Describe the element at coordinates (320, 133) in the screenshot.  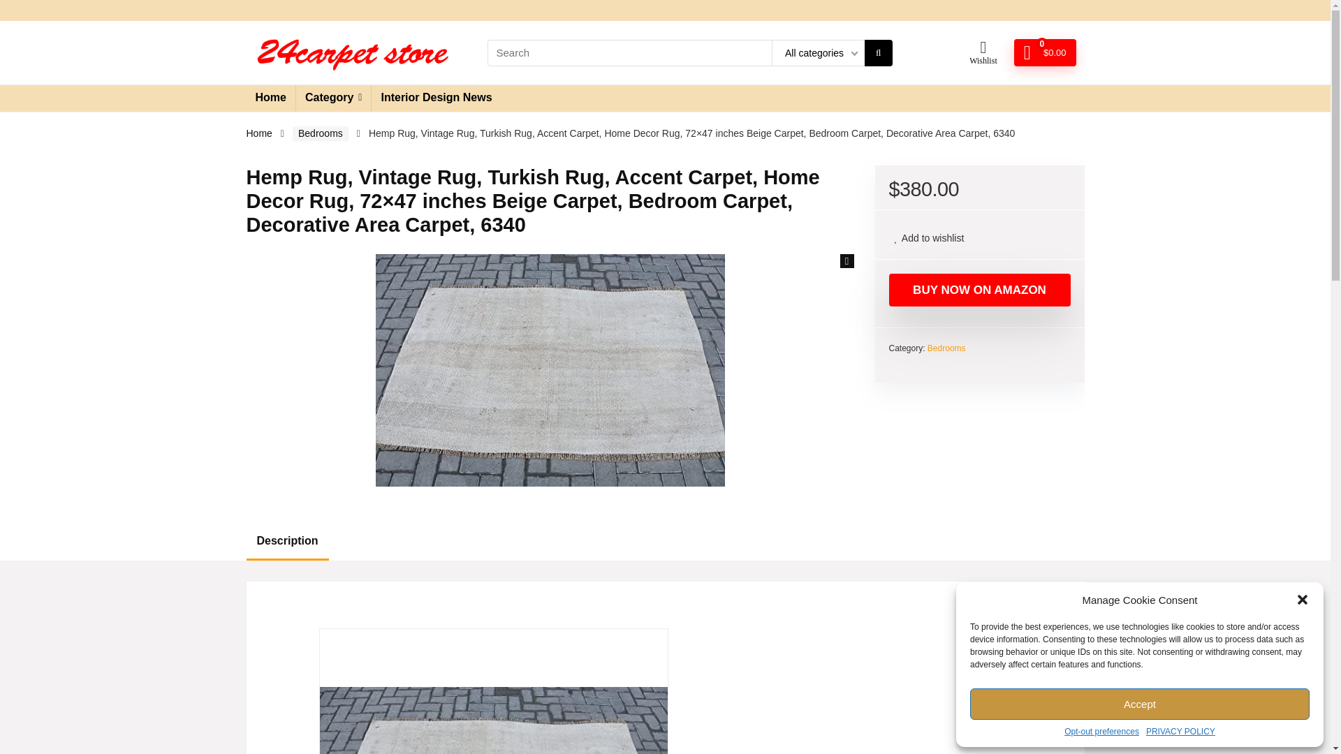
I see `Bedrooms` at that location.